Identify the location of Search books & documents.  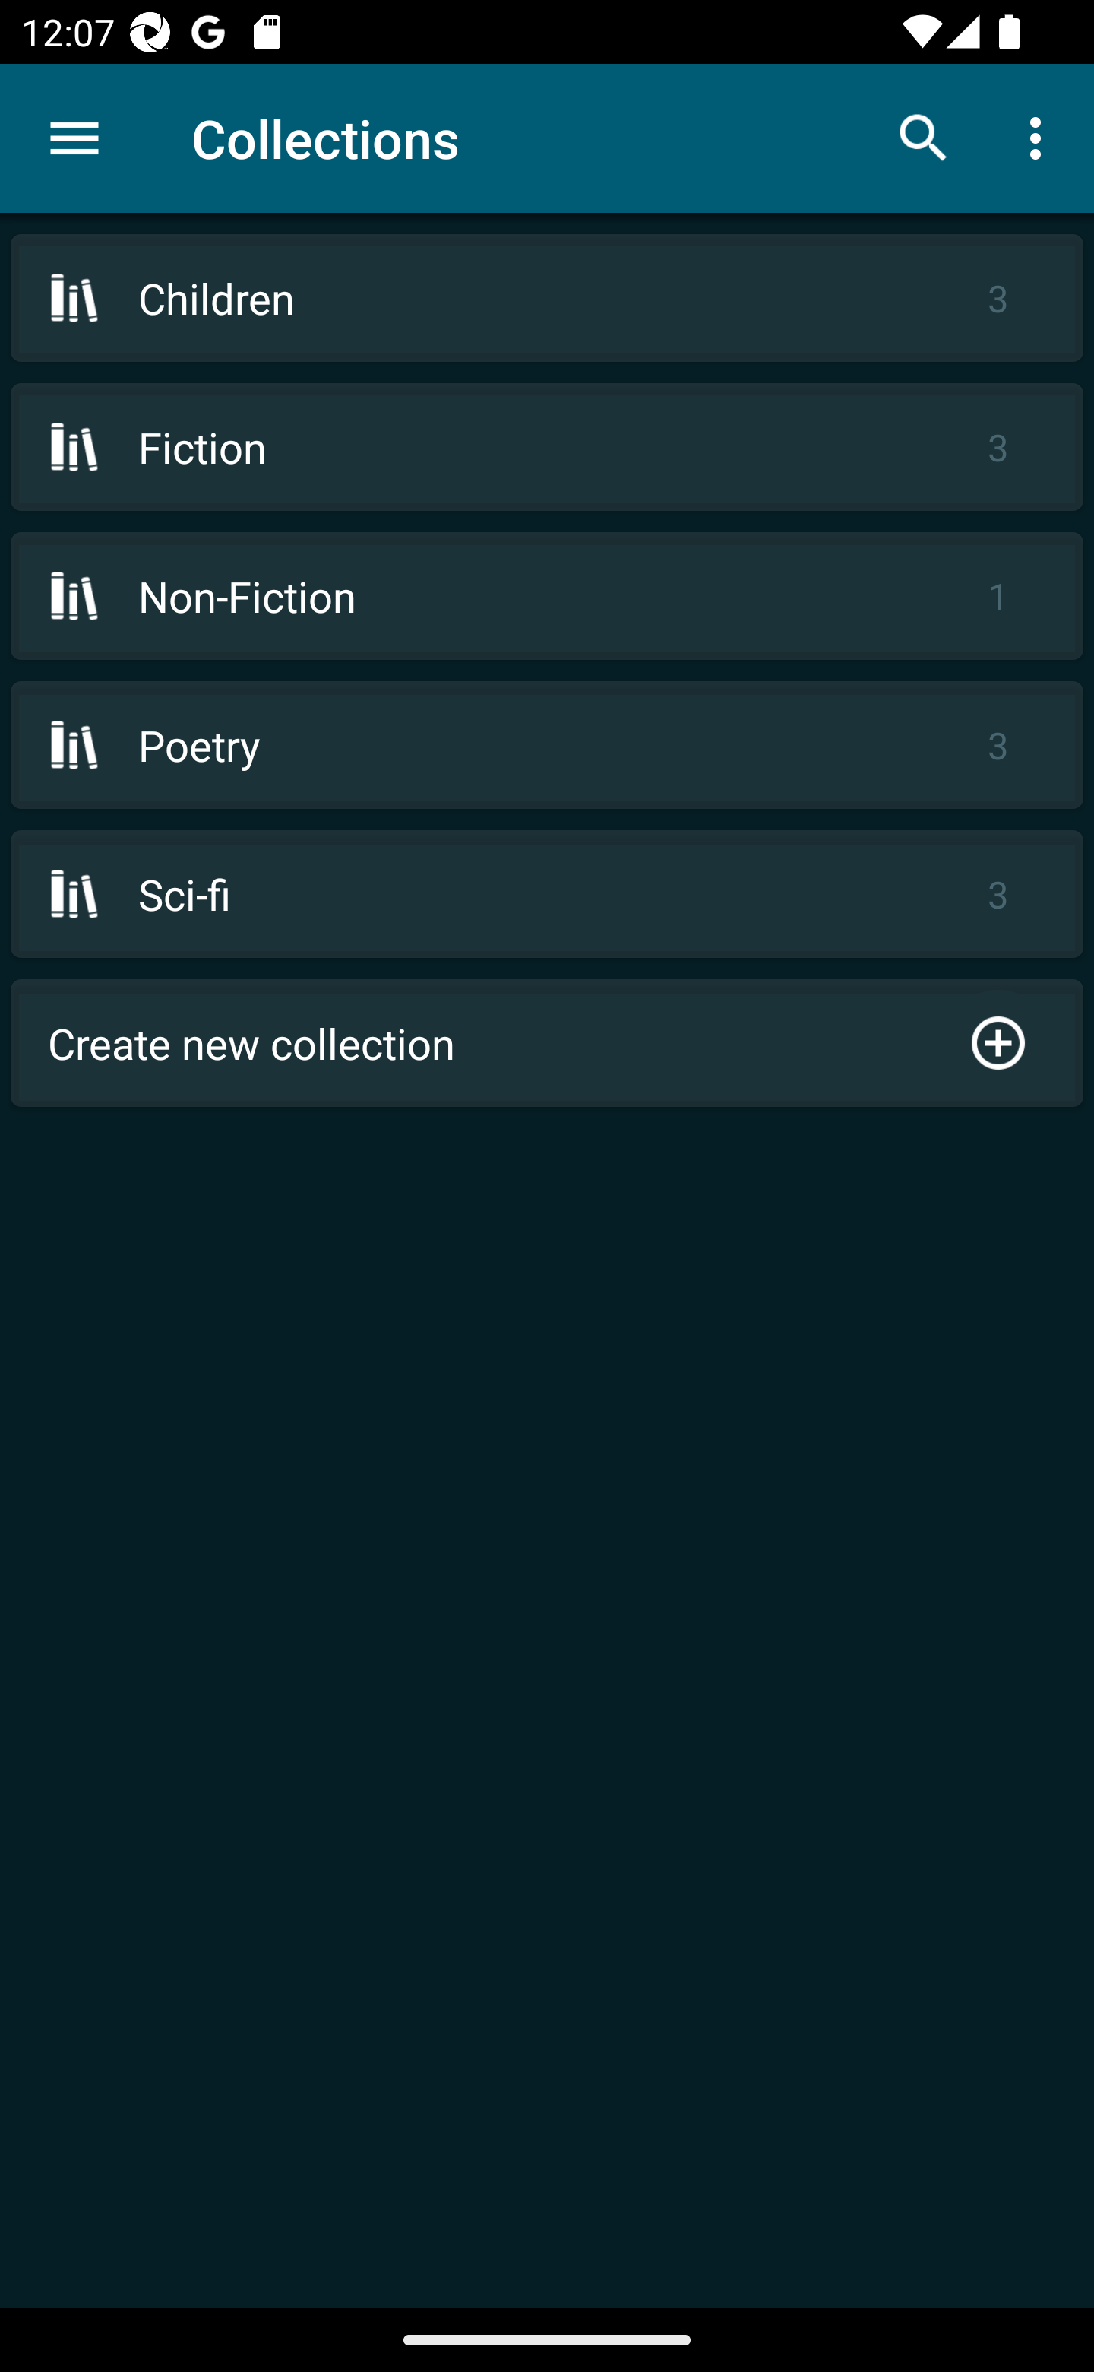
(924, 137).